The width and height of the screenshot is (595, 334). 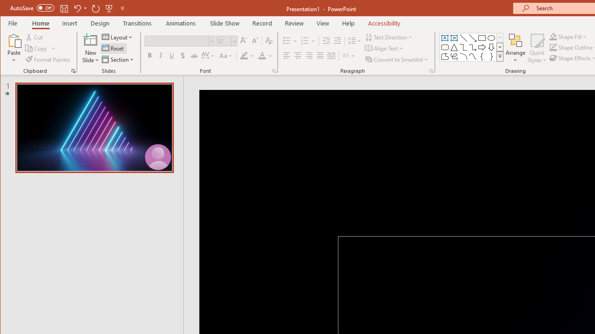 I want to click on Font..., so click(x=274, y=71).